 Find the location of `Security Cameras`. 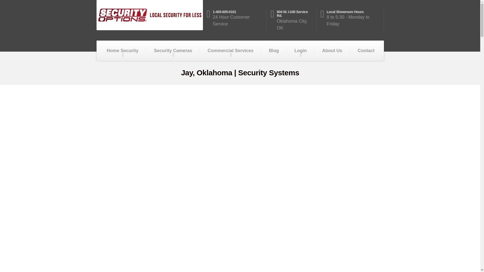

Security Cameras is located at coordinates (173, 50).